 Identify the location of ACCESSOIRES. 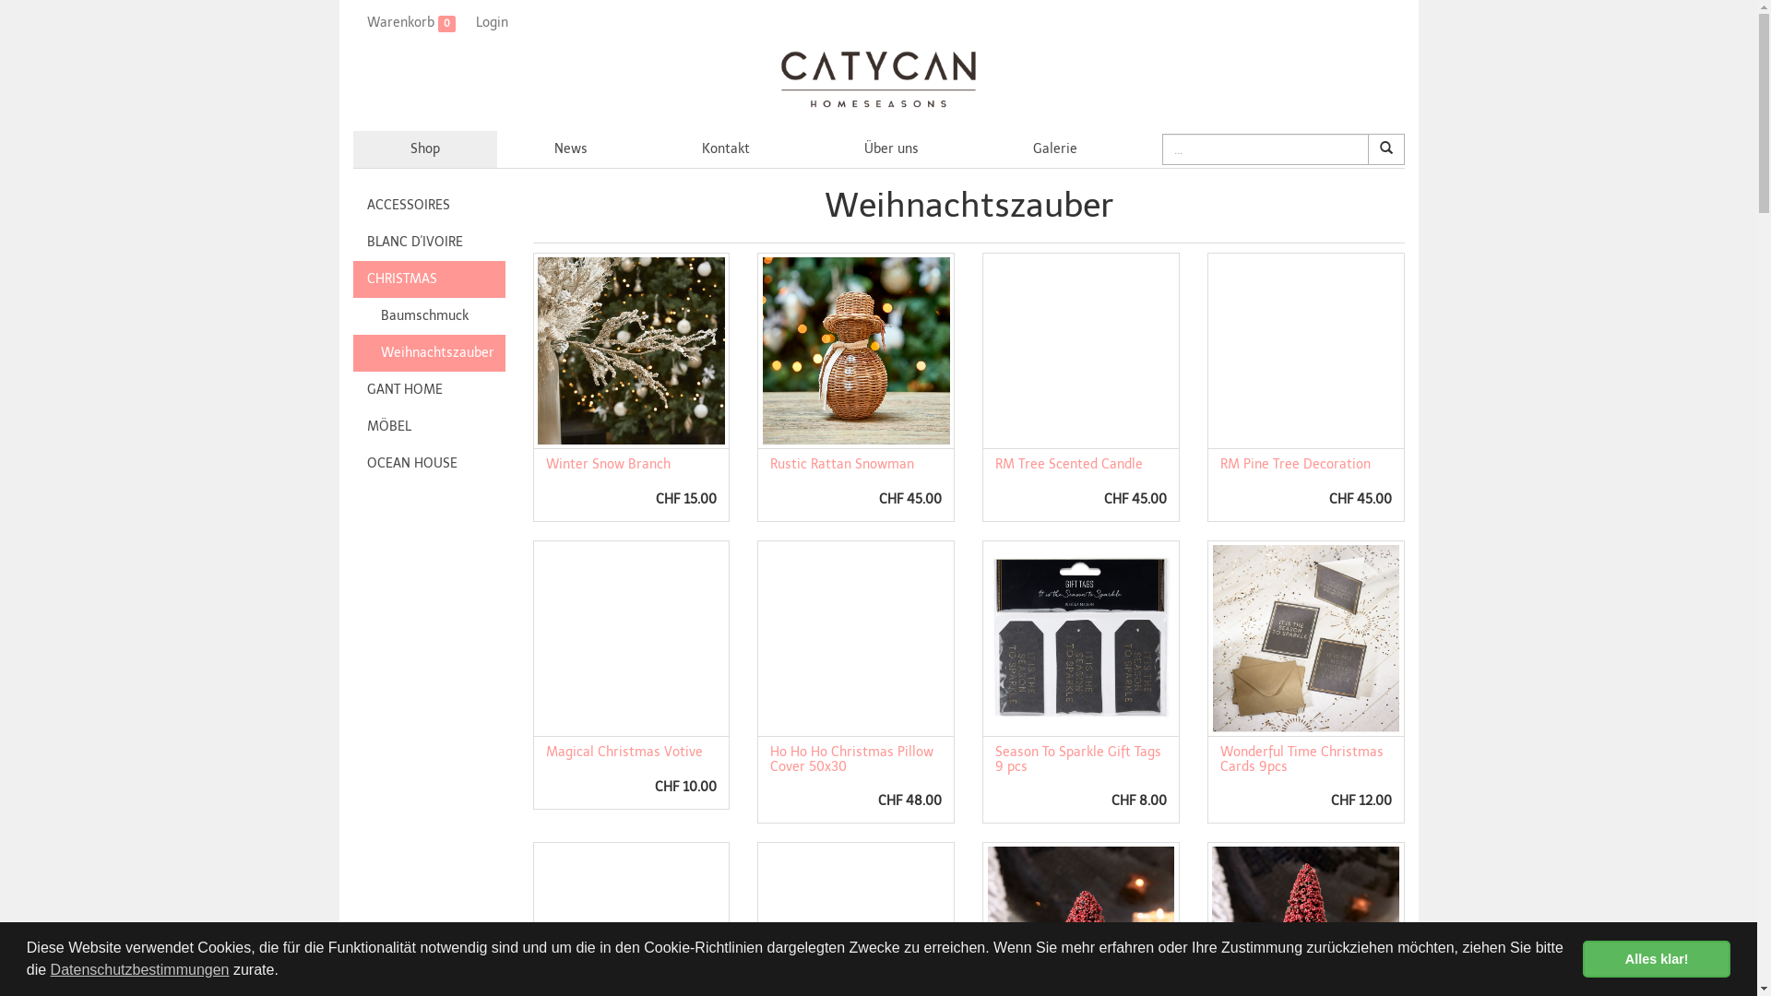
(428, 206).